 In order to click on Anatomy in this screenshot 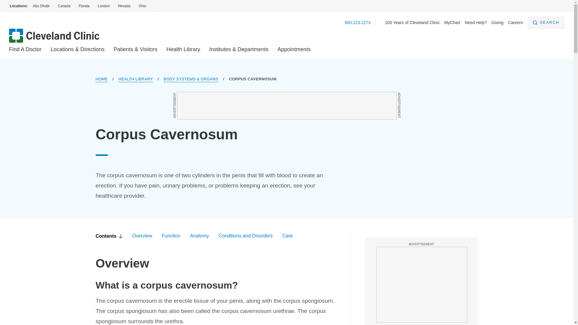, I will do `click(199, 236)`.